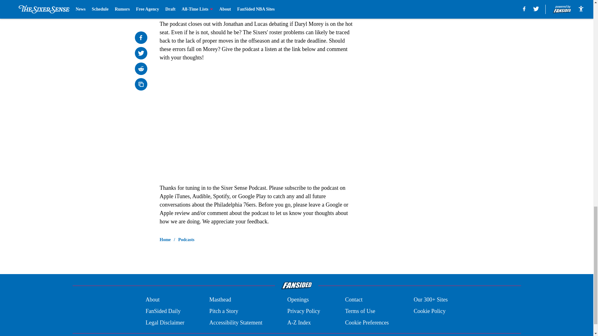 Image resolution: width=598 pixels, height=336 pixels. Describe the element at coordinates (220, 300) in the screenshot. I see `Masthead` at that location.